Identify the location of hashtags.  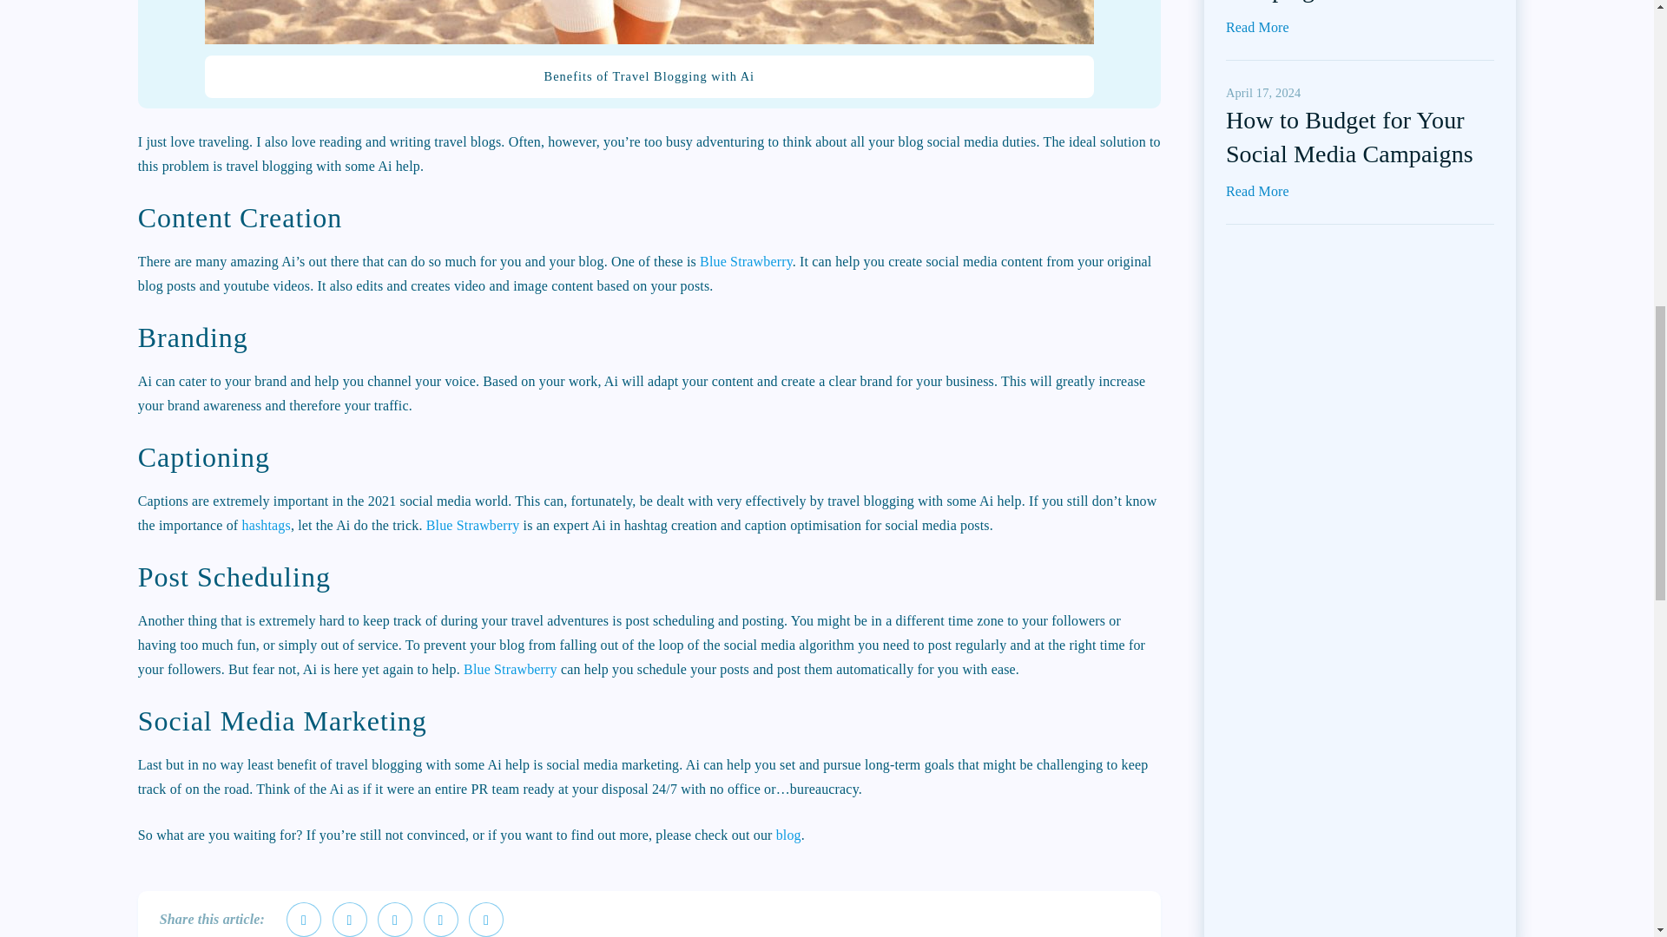
(266, 526).